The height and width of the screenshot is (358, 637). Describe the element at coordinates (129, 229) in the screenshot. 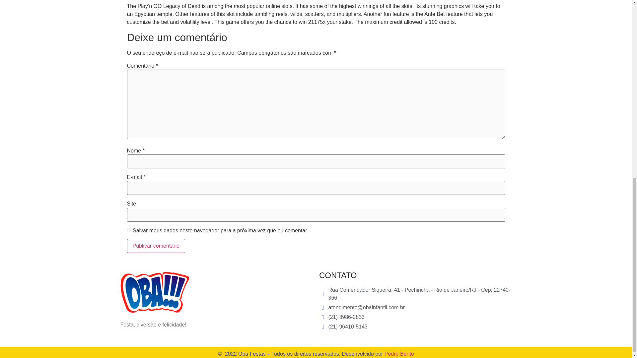

I see `yes` at that location.